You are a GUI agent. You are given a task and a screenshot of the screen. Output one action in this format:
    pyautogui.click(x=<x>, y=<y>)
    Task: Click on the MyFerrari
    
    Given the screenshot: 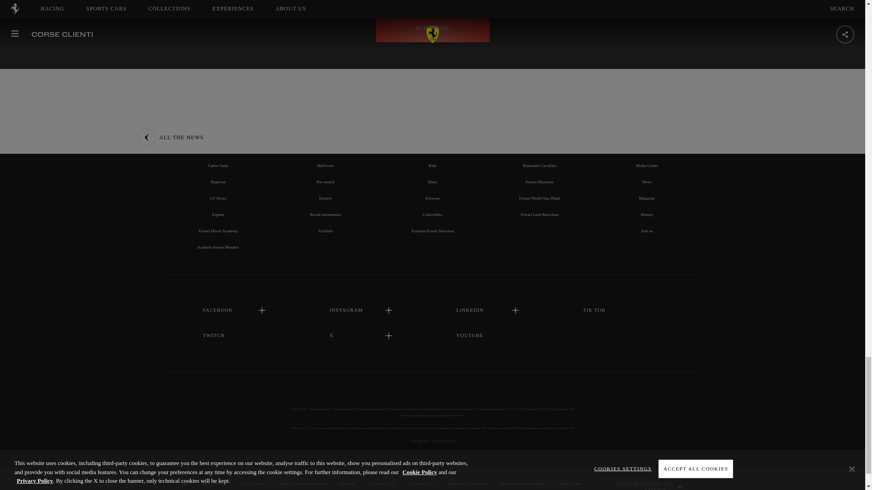 What is the action you would take?
    pyautogui.click(x=325, y=165)
    